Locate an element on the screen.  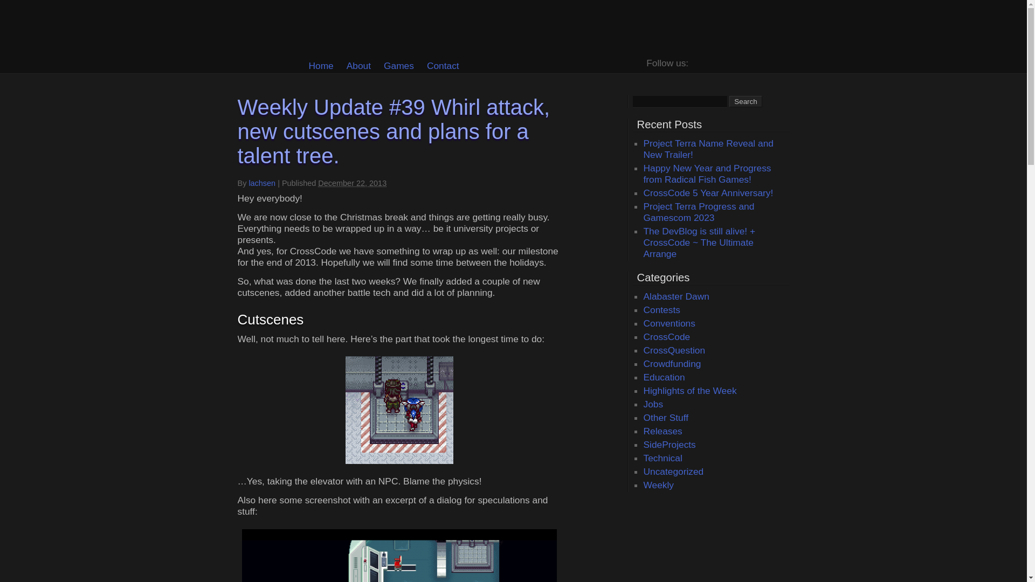
Search is located at coordinates (746, 101).